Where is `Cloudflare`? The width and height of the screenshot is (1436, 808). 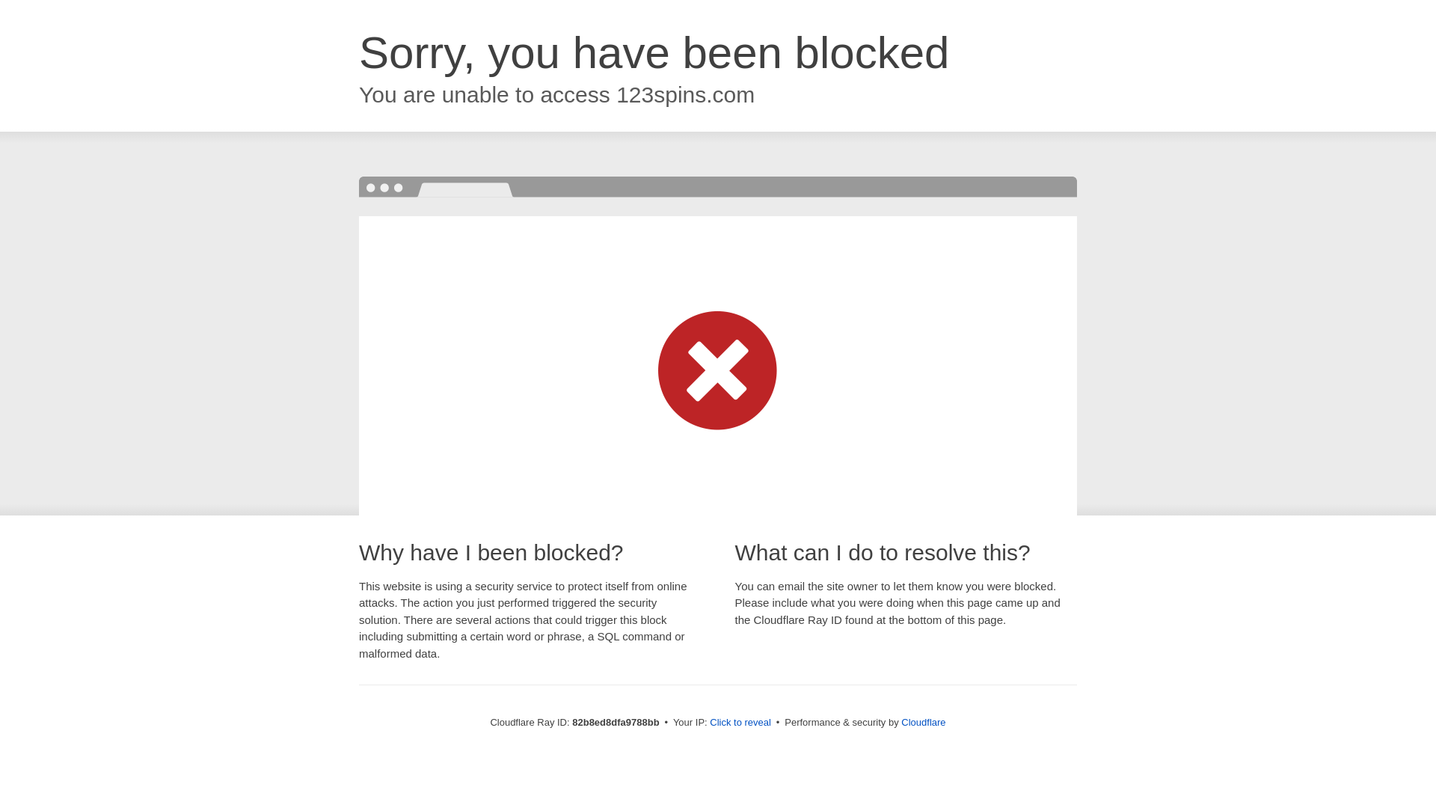 Cloudflare is located at coordinates (923, 723).